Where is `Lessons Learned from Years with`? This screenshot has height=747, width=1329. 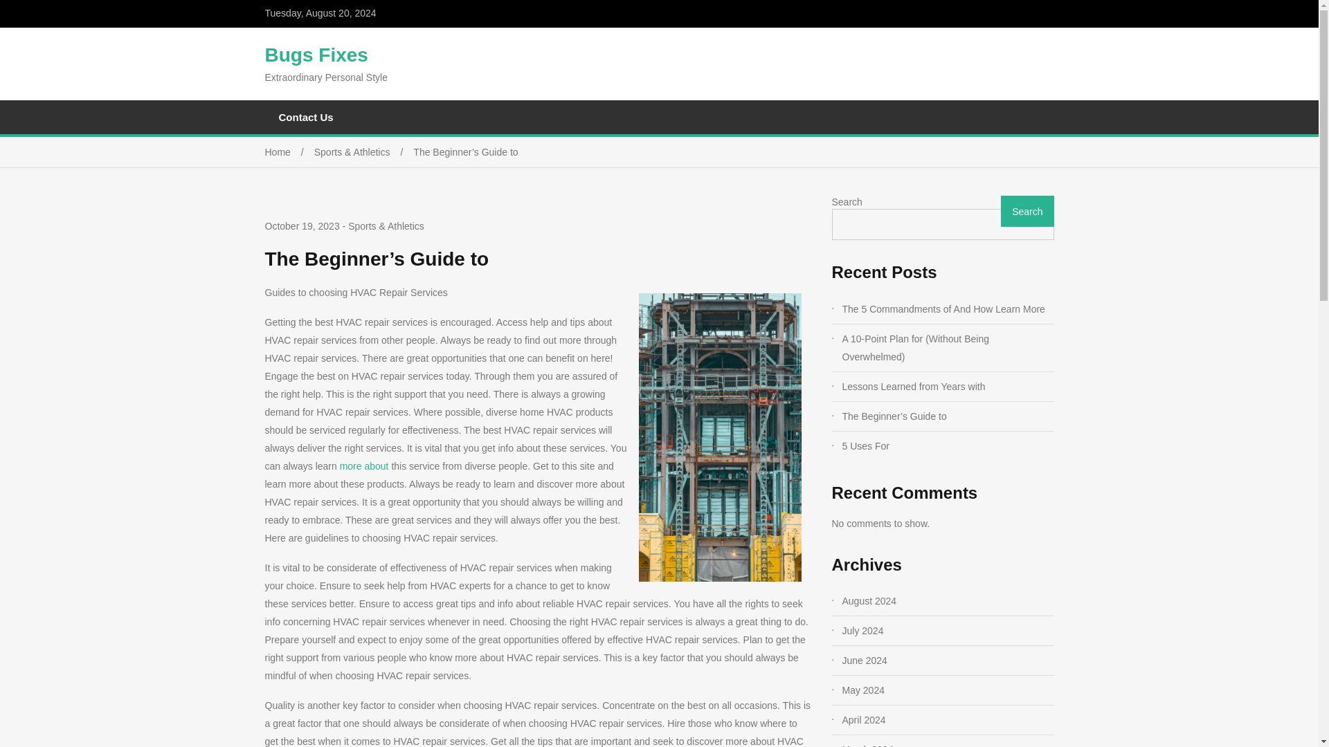 Lessons Learned from Years with is located at coordinates (947, 387).